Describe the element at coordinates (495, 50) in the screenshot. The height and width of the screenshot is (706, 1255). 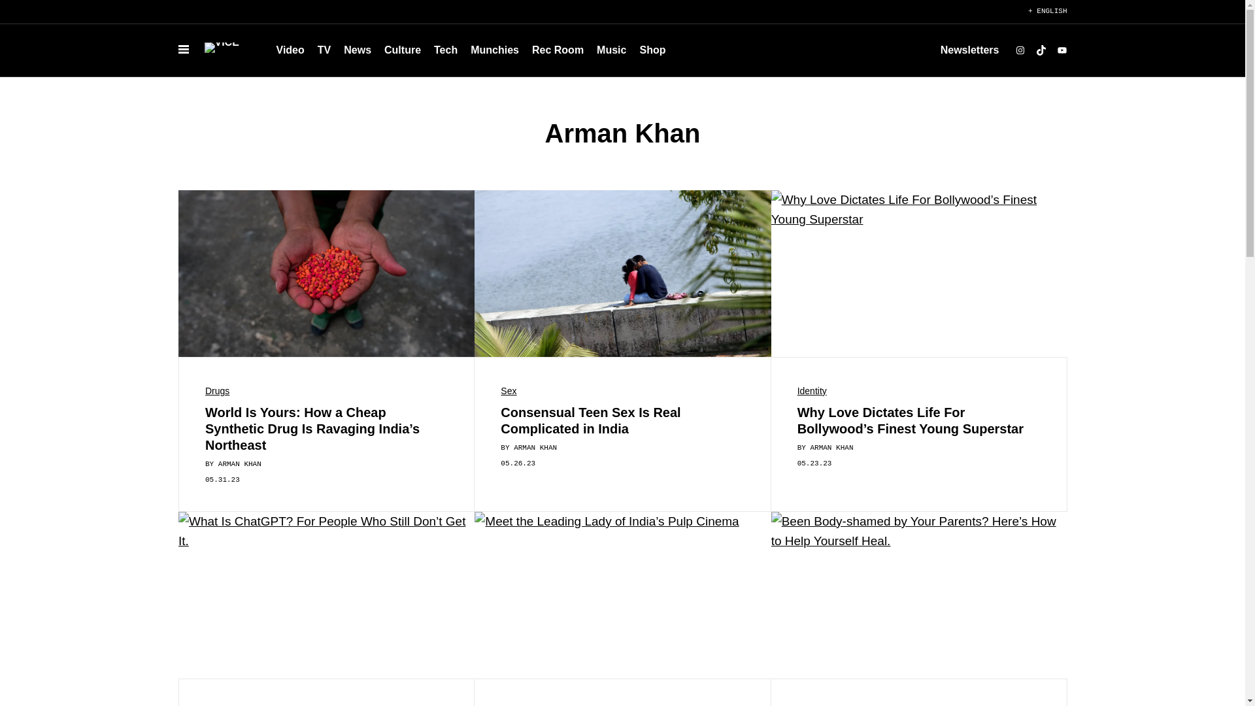
I see `Munchies` at that location.